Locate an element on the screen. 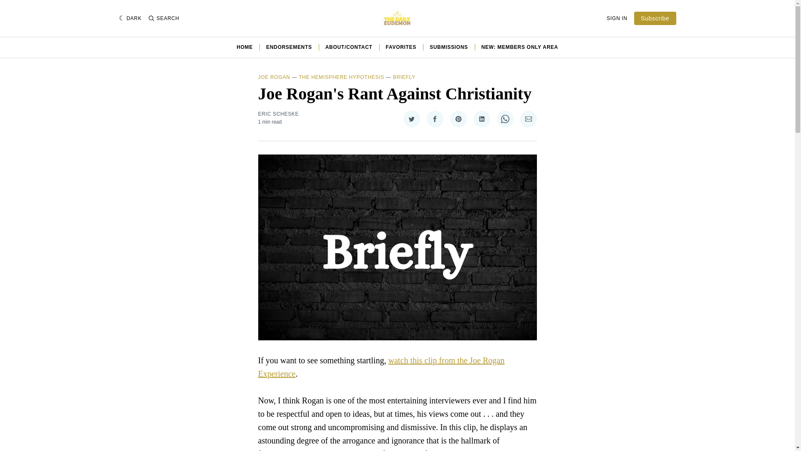 The width and height of the screenshot is (801, 451). watch this clip from the Joe Rogan Experience is located at coordinates (381, 367).